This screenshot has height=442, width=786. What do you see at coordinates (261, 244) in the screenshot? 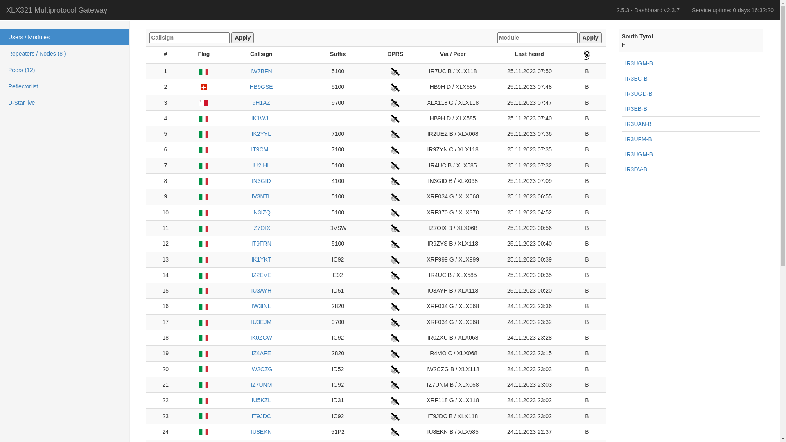
I see `IT9FRN` at bounding box center [261, 244].